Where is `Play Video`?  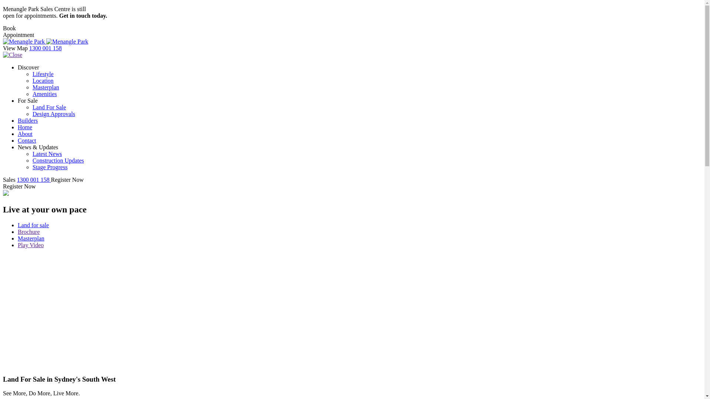
Play Video is located at coordinates (359, 245).